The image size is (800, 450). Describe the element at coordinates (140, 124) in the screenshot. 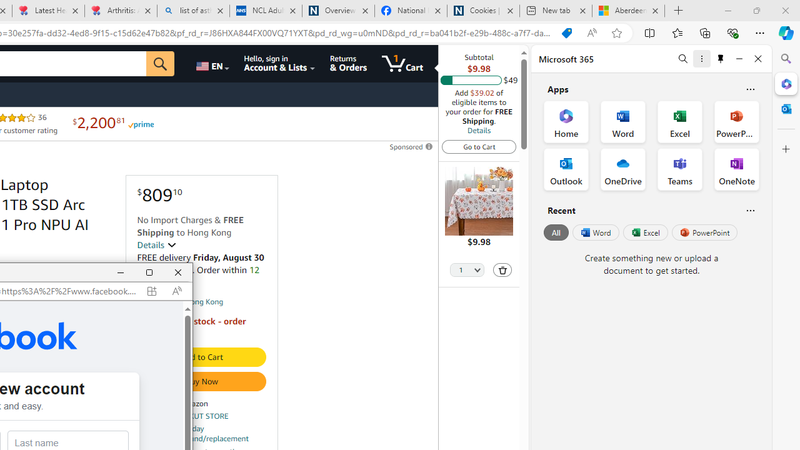

I see `Prime` at that location.